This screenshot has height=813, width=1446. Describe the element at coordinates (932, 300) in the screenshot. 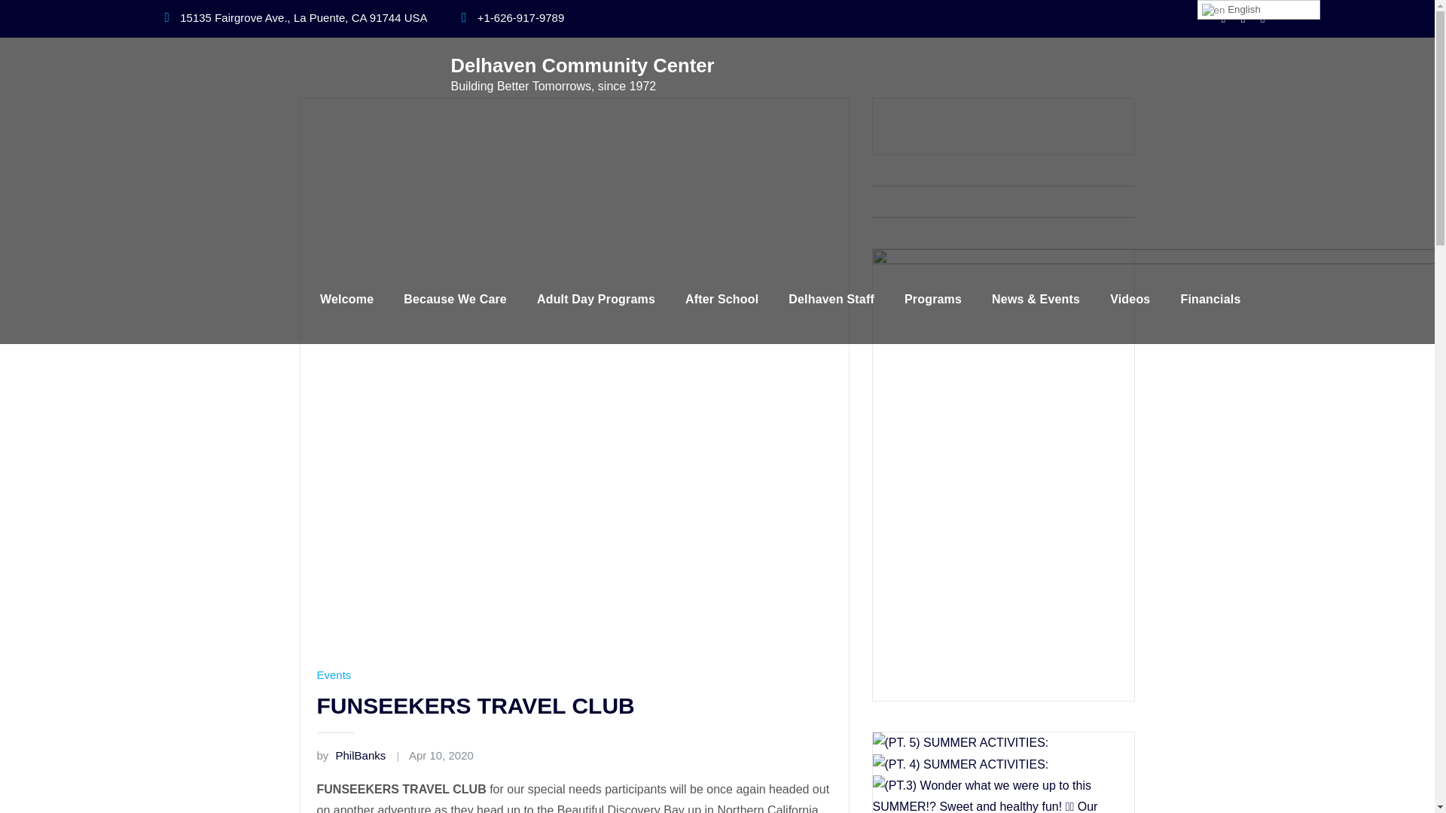

I see `Programs` at that location.